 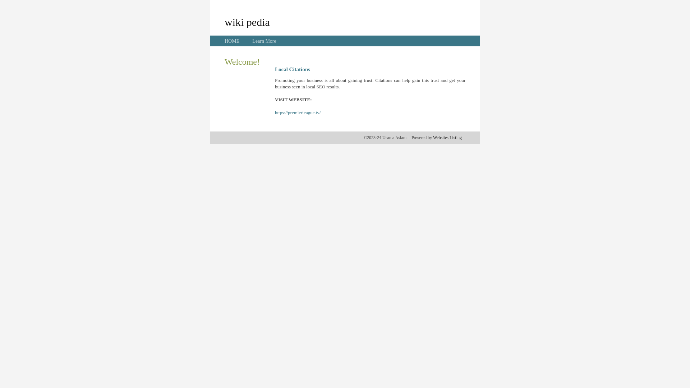 I want to click on Websites Listing, so click(x=447, y=138).